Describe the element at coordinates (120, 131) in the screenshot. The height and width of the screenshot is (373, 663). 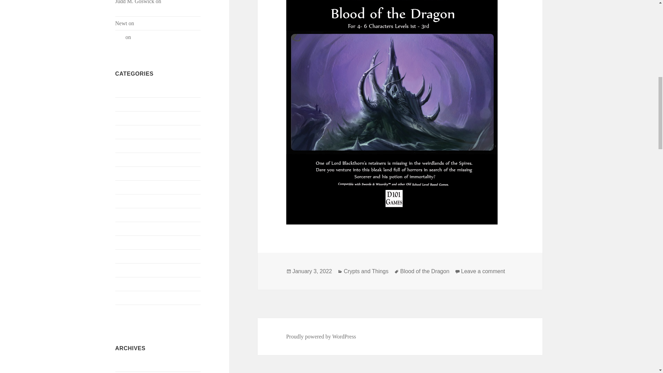
I see `Fate` at that location.